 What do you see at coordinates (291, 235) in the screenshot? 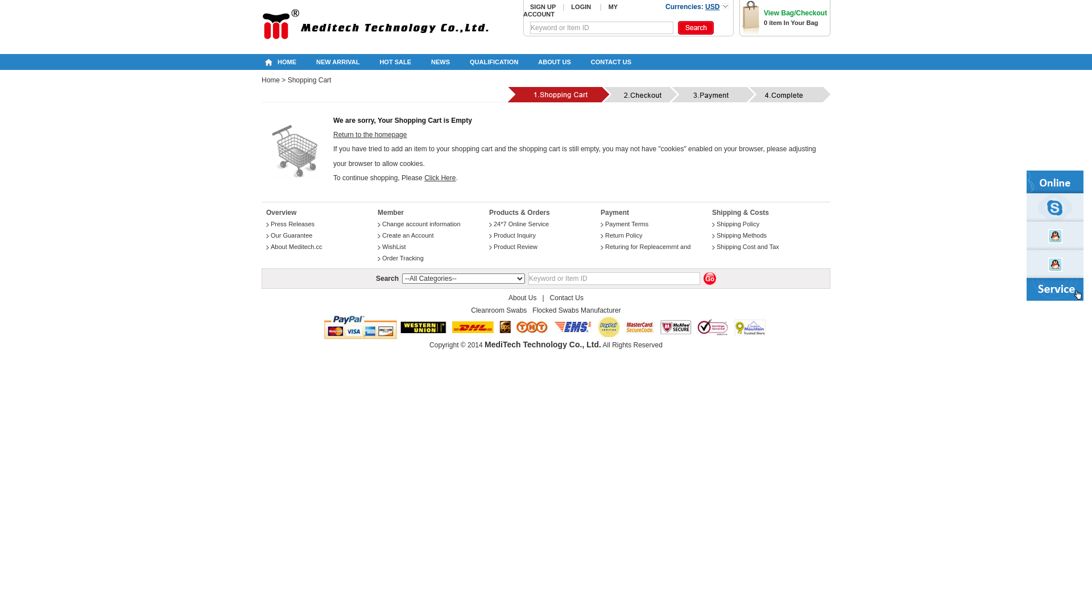
I see `Our Guarantee` at bounding box center [291, 235].